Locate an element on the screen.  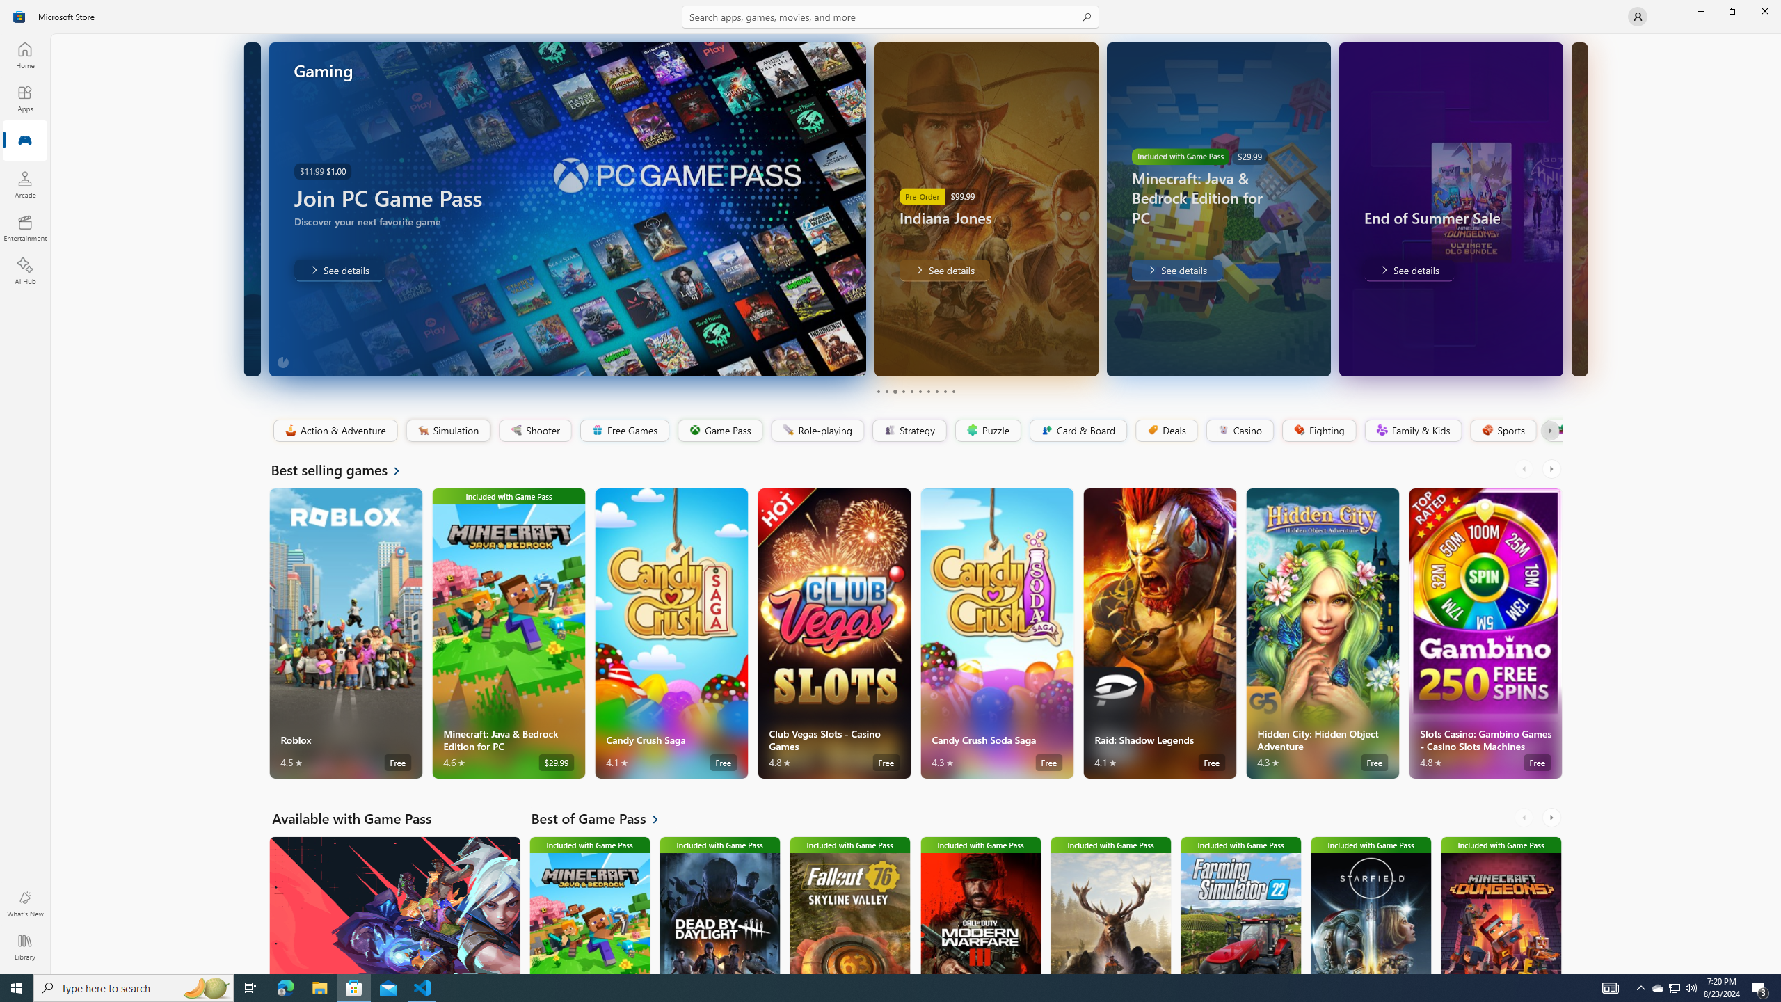
AI Hub is located at coordinates (25, 271).